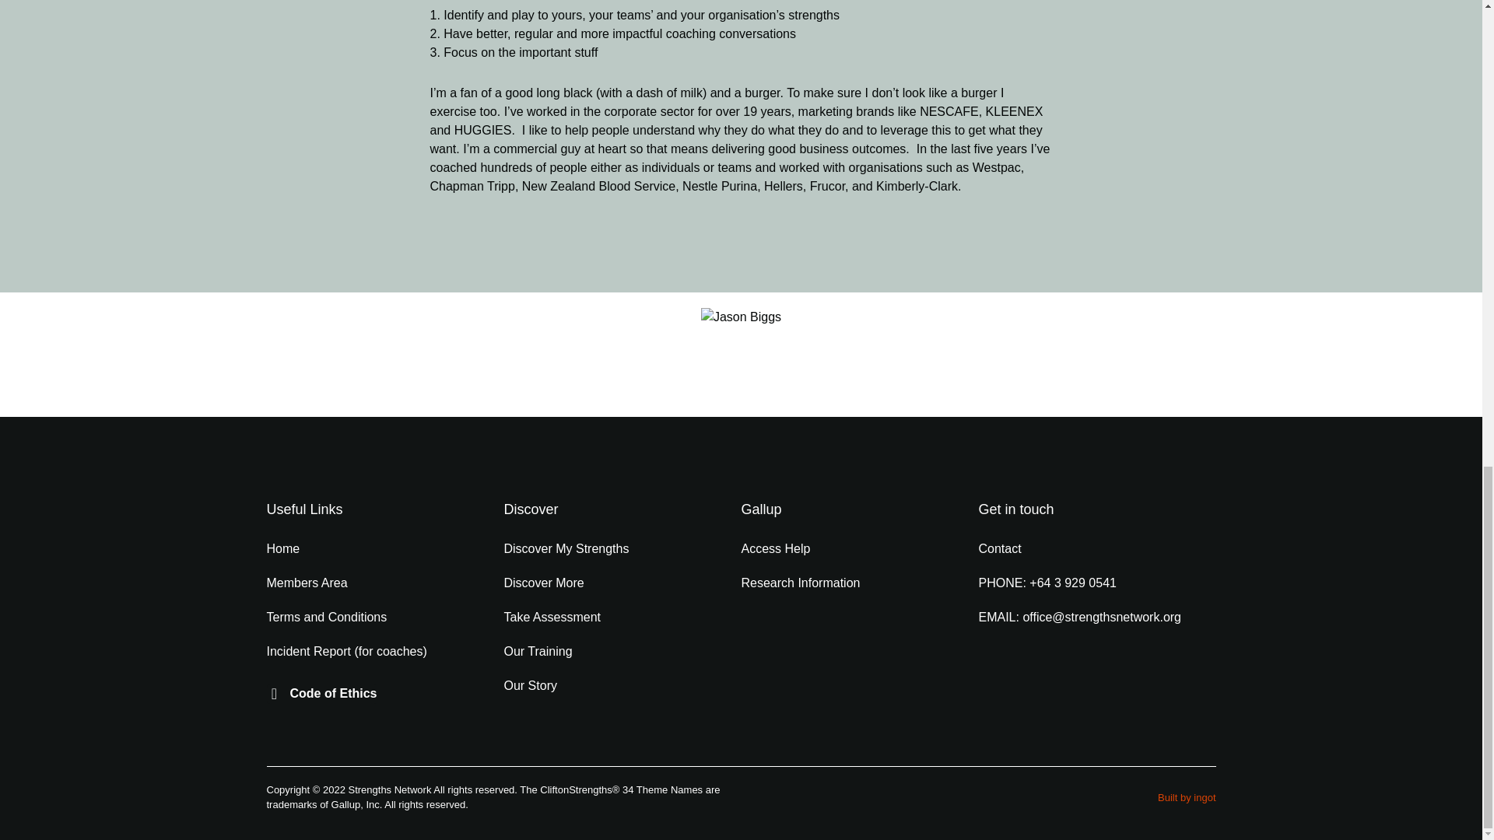 The image size is (1494, 840). What do you see at coordinates (622, 548) in the screenshot?
I see `Discover My Strengths` at bounding box center [622, 548].